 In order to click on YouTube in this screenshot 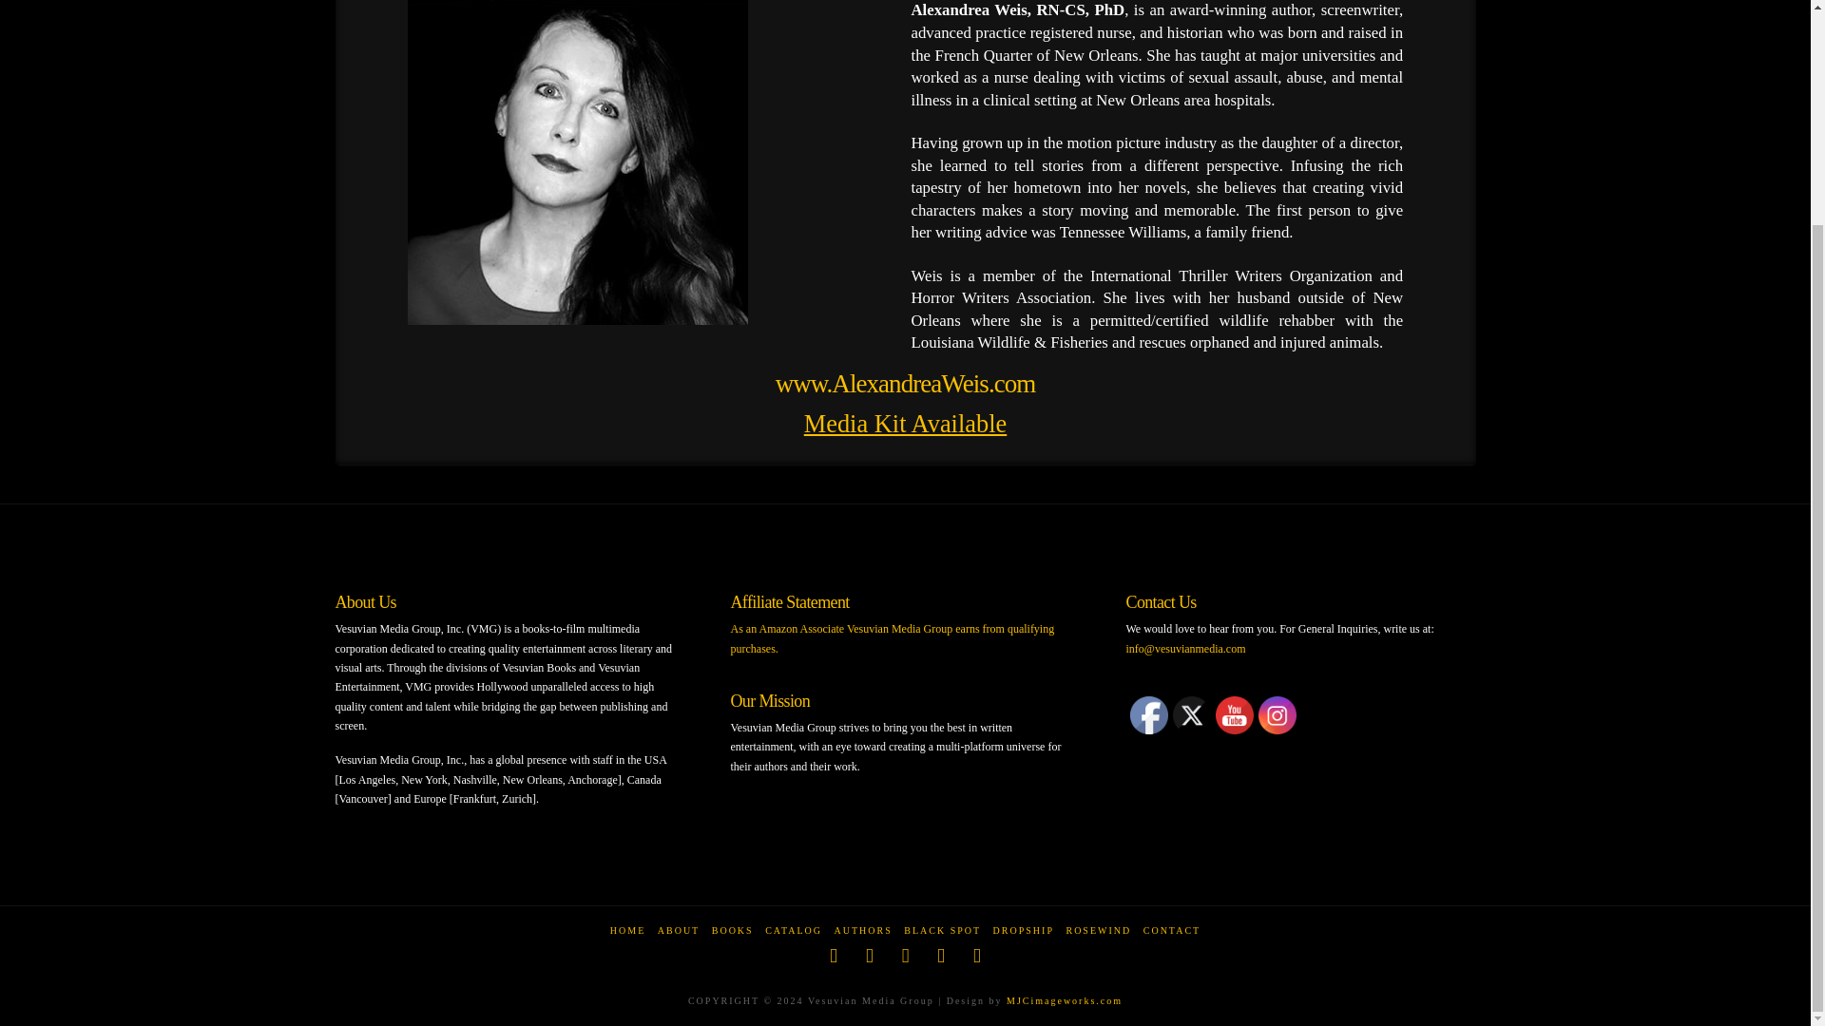, I will do `click(1234, 715)`.